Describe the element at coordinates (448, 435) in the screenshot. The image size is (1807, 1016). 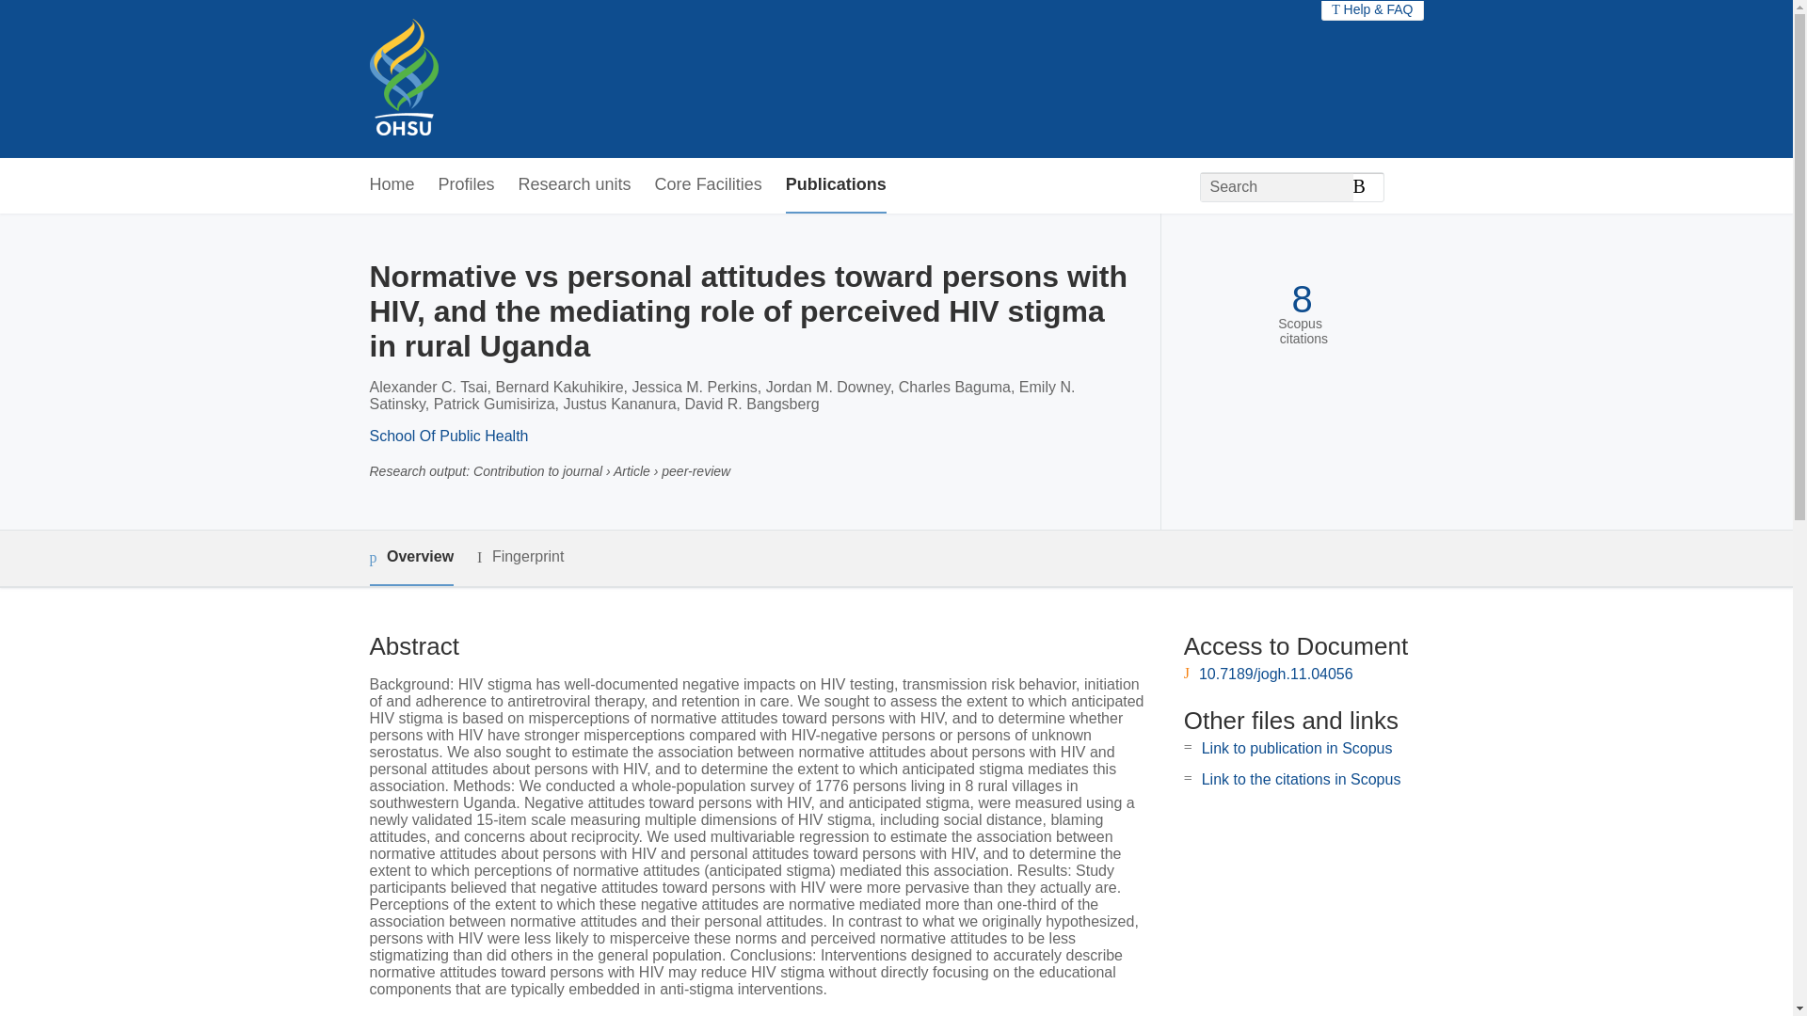
I see `School Of Public Health` at that location.